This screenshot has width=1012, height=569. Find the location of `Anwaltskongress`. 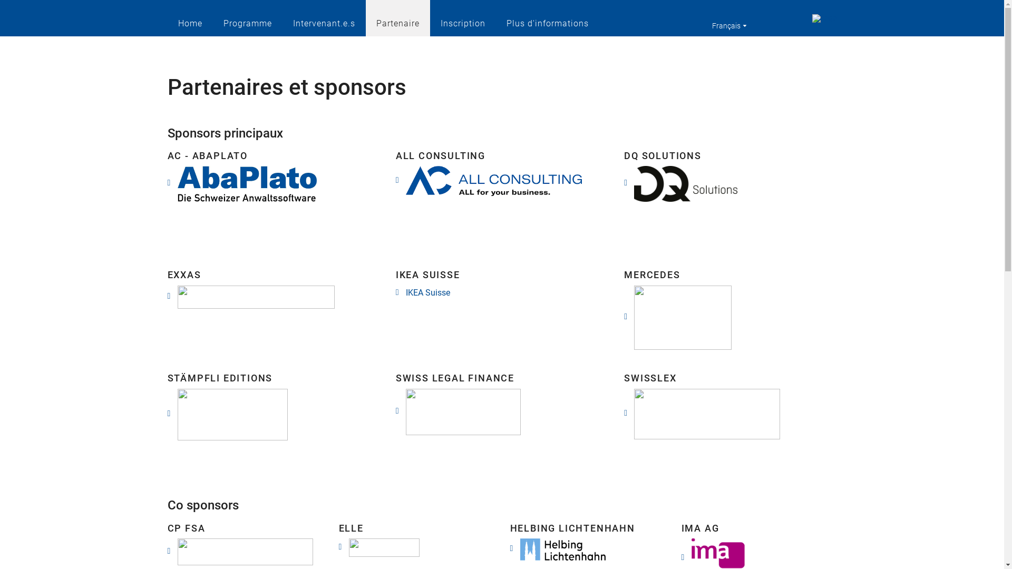

Anwaltskongress is located at coordinates (797, 18).